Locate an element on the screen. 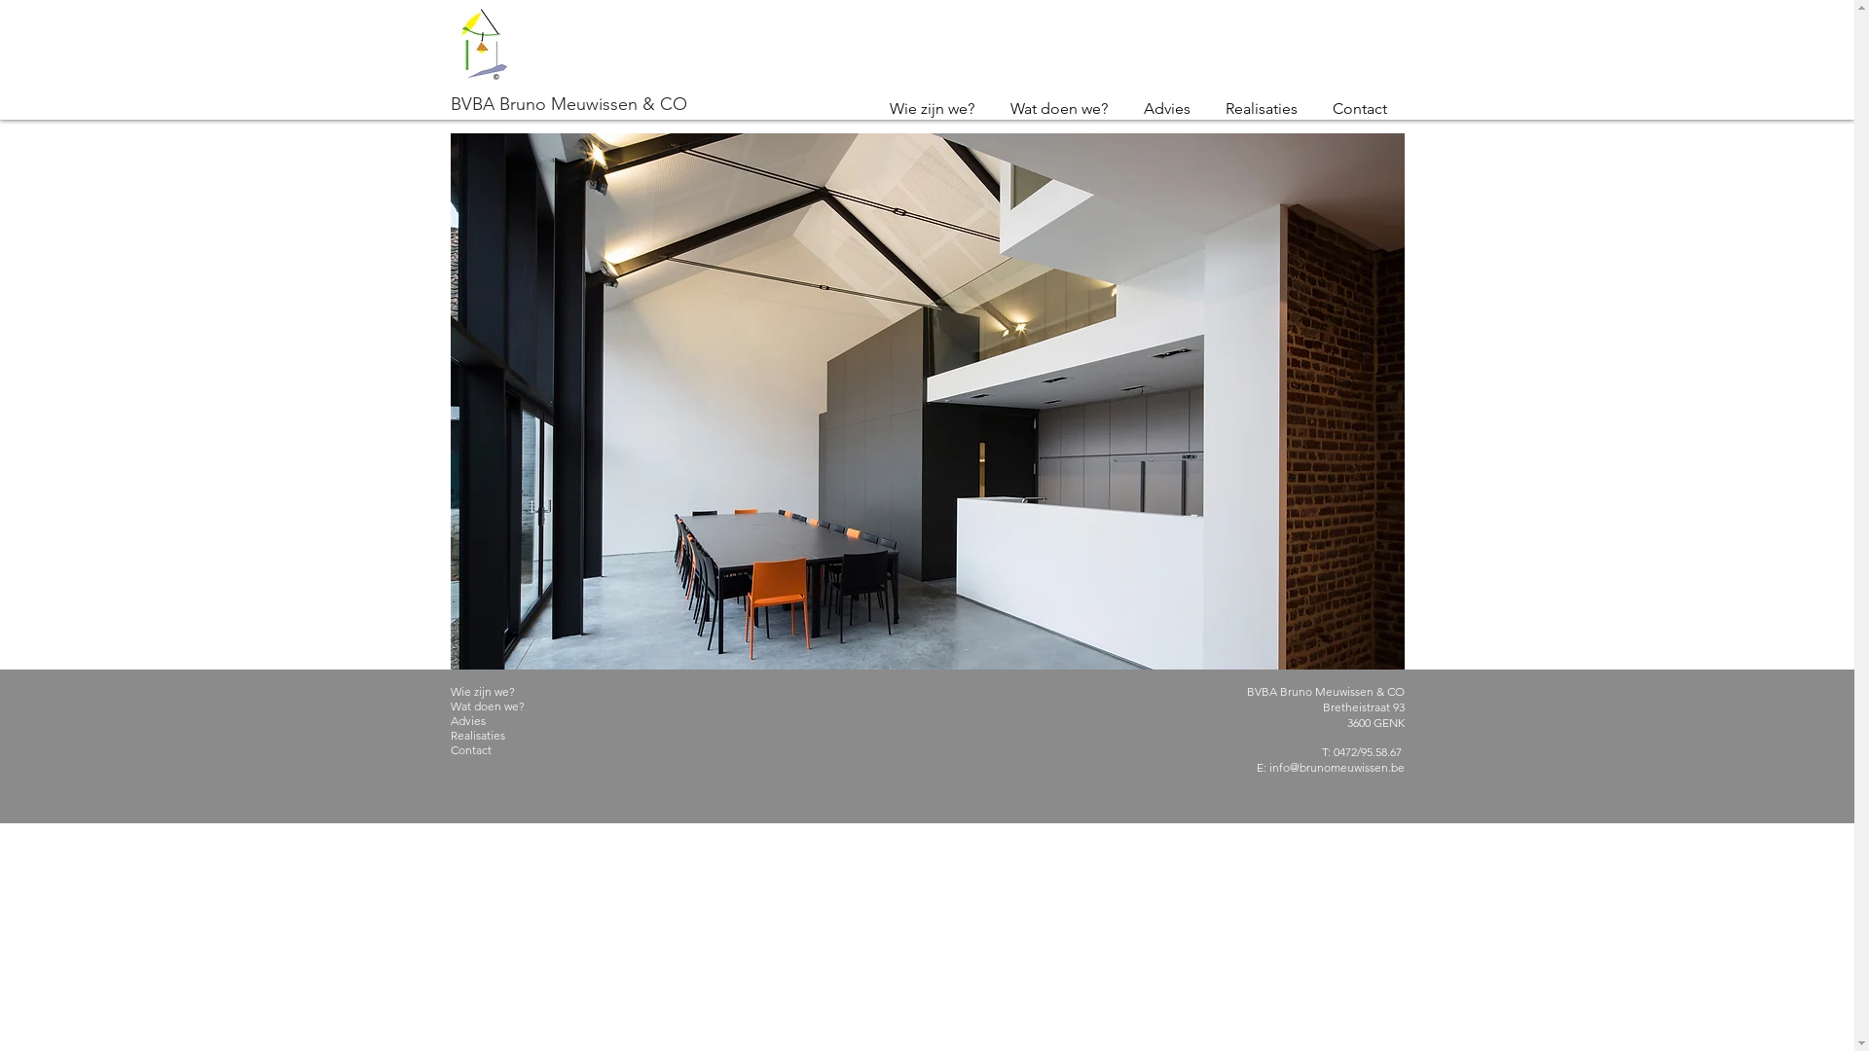 This screenshot has height=1051, width=1869. Bruno Meuwissen logo Q-2.jpg is located at coordinates (483, 45).